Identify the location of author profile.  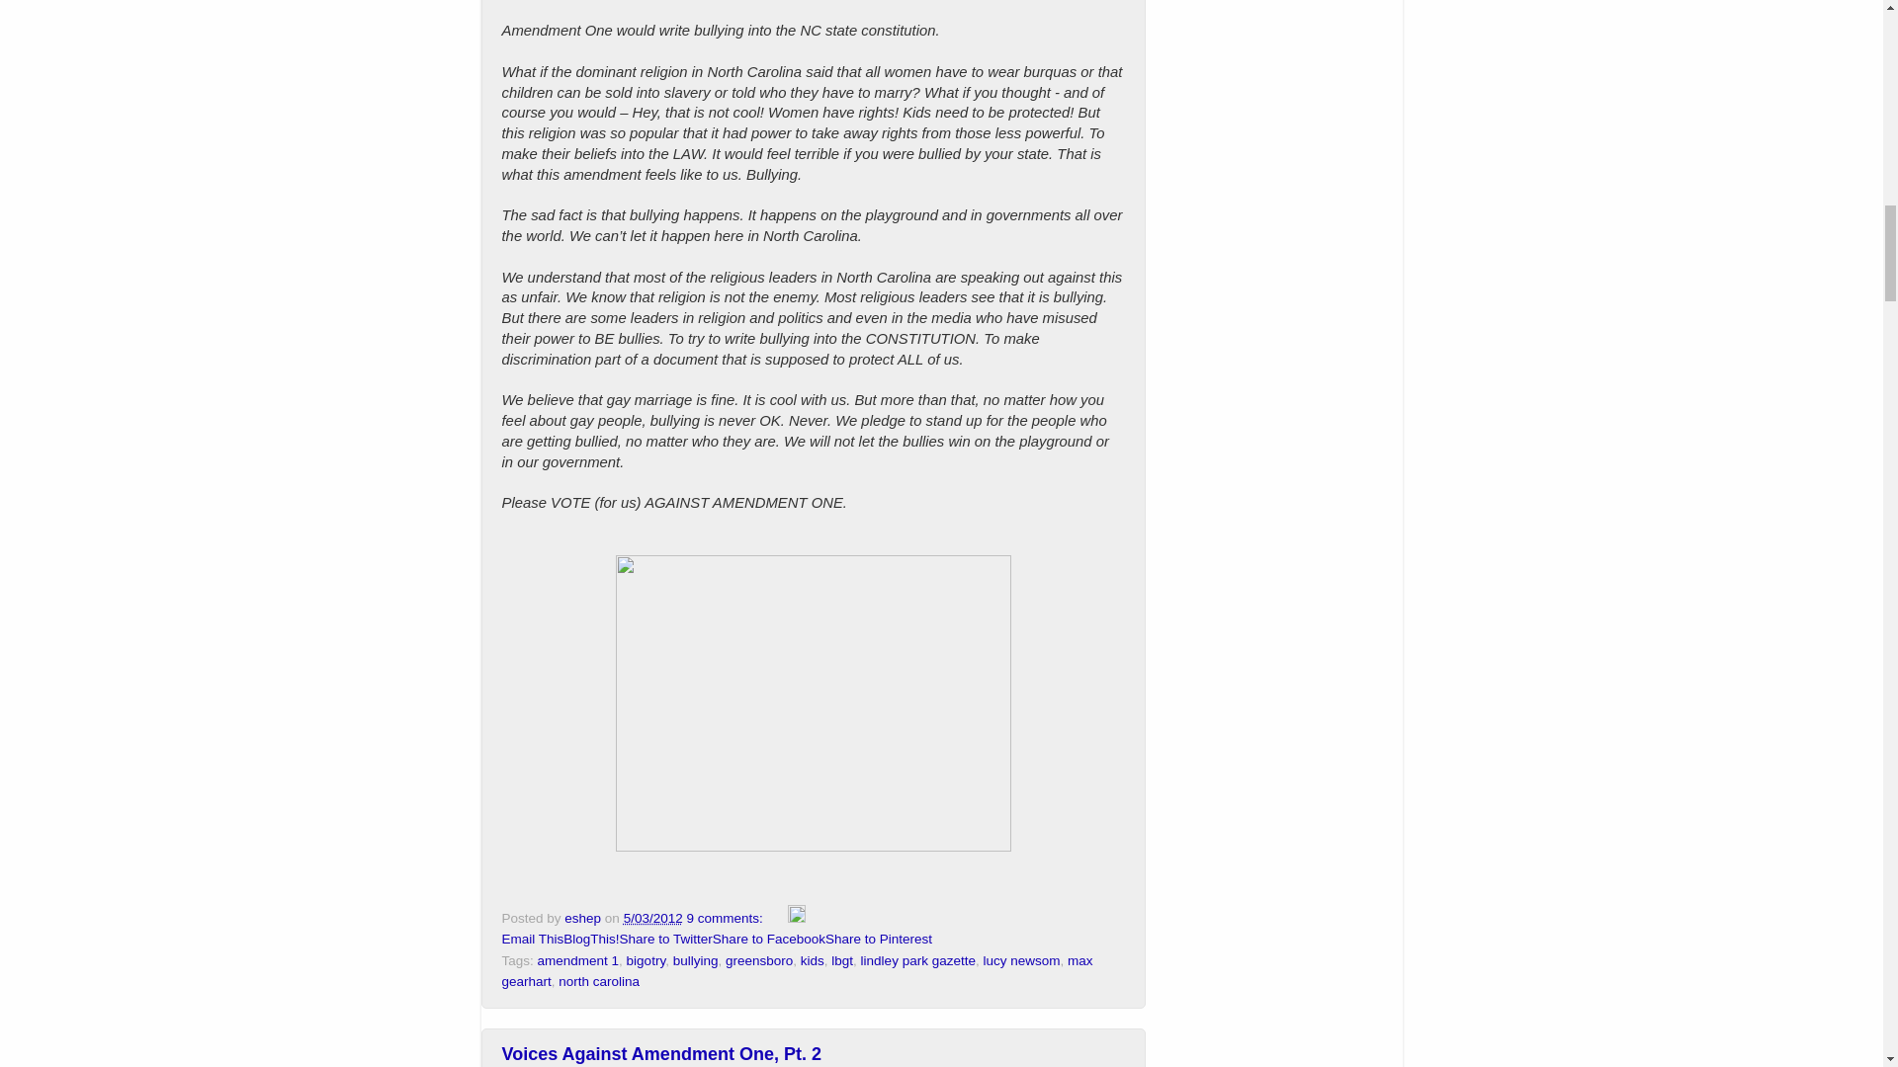
(584, 919).